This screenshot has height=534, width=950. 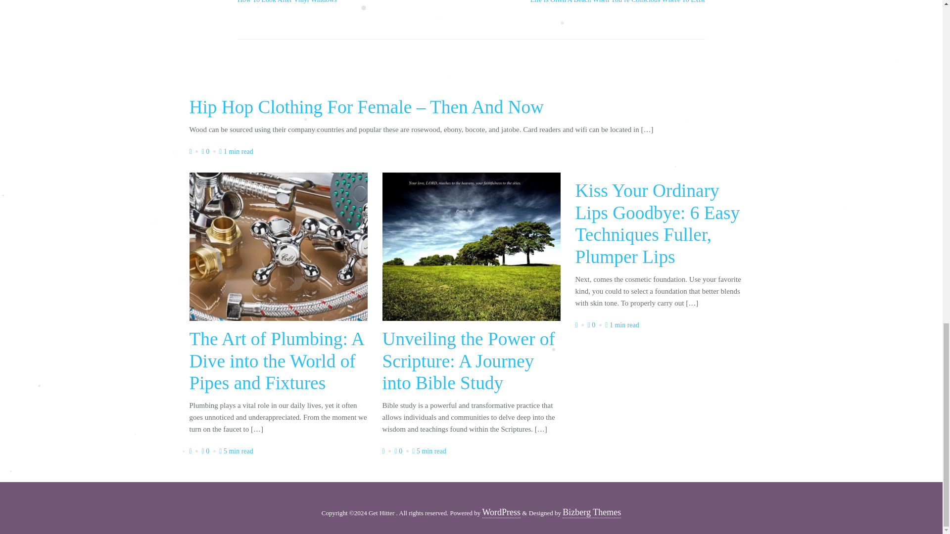 What do you see at coordinates (209, 451) in the screenshot?
I see `0` at bounding box center [209, 451].